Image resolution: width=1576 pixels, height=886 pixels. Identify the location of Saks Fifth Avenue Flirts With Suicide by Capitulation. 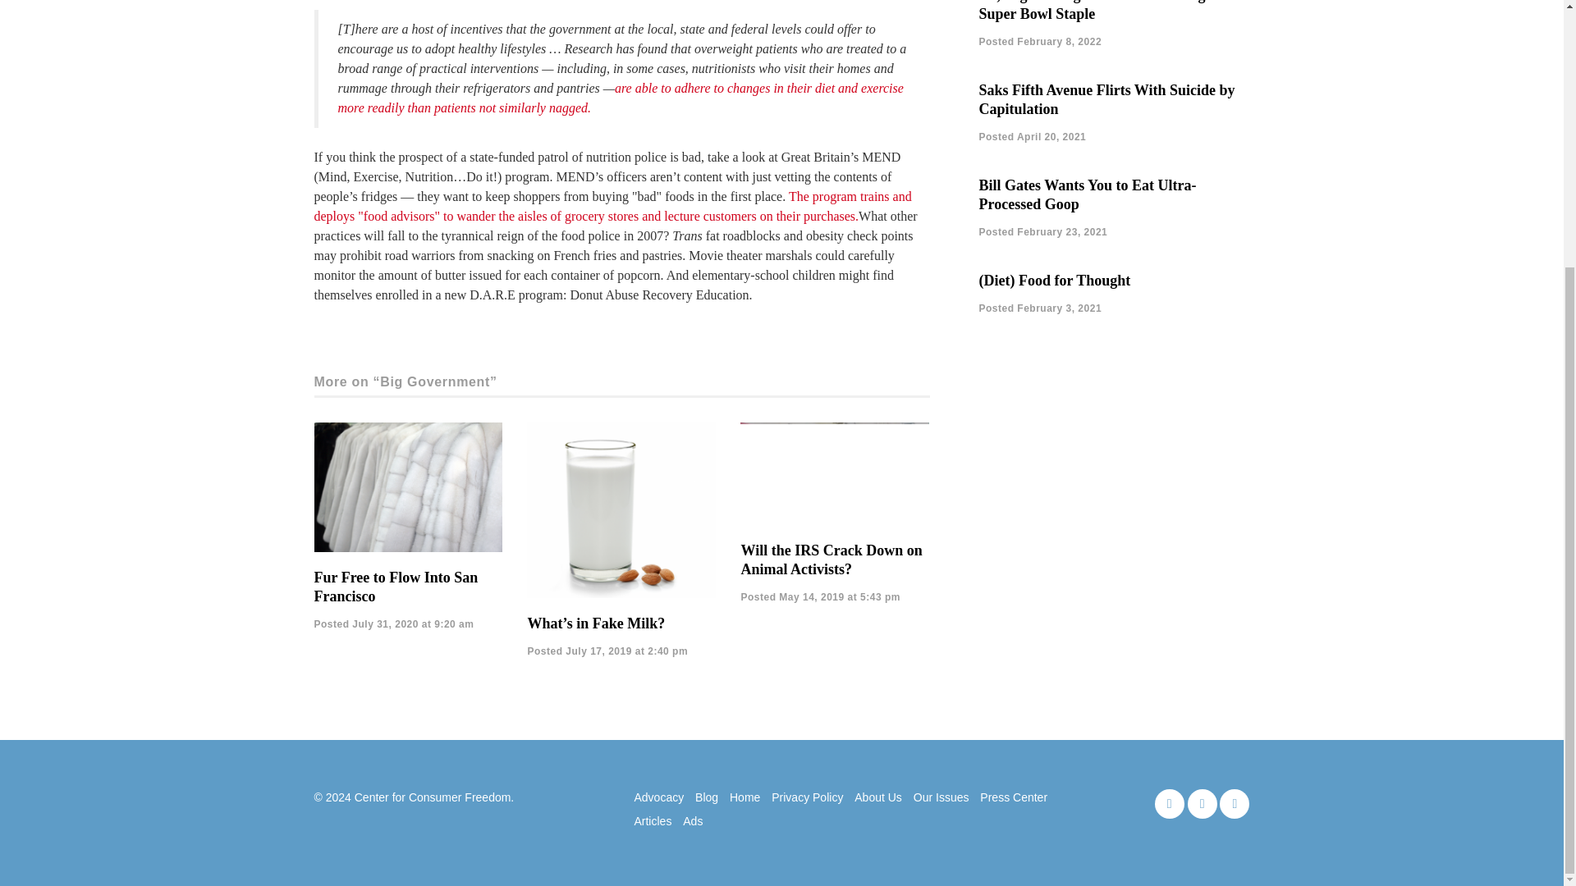
(1106, 99).